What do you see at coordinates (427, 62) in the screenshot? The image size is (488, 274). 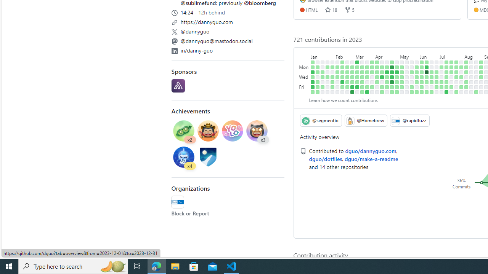 I see `2 contributions on June 11th.` at bounding box center [427, 62].